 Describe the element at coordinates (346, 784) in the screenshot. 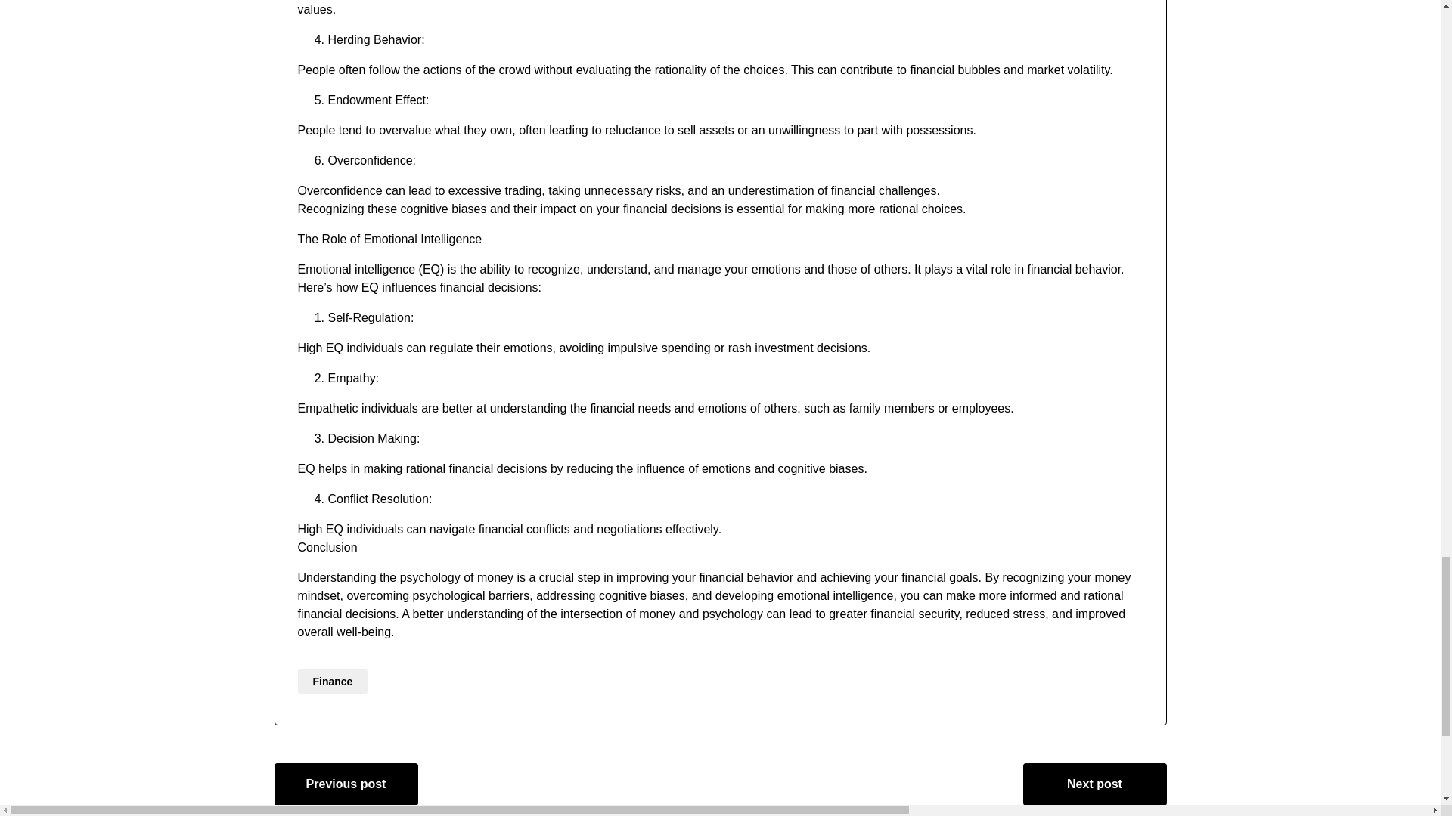

I see `Previous post` at that location.